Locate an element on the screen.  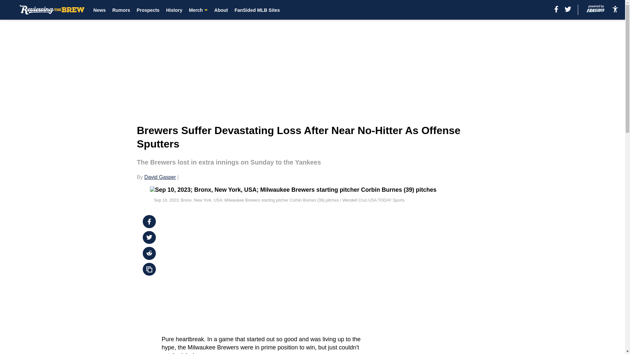
Rumors is located at coordinates (121, 10).